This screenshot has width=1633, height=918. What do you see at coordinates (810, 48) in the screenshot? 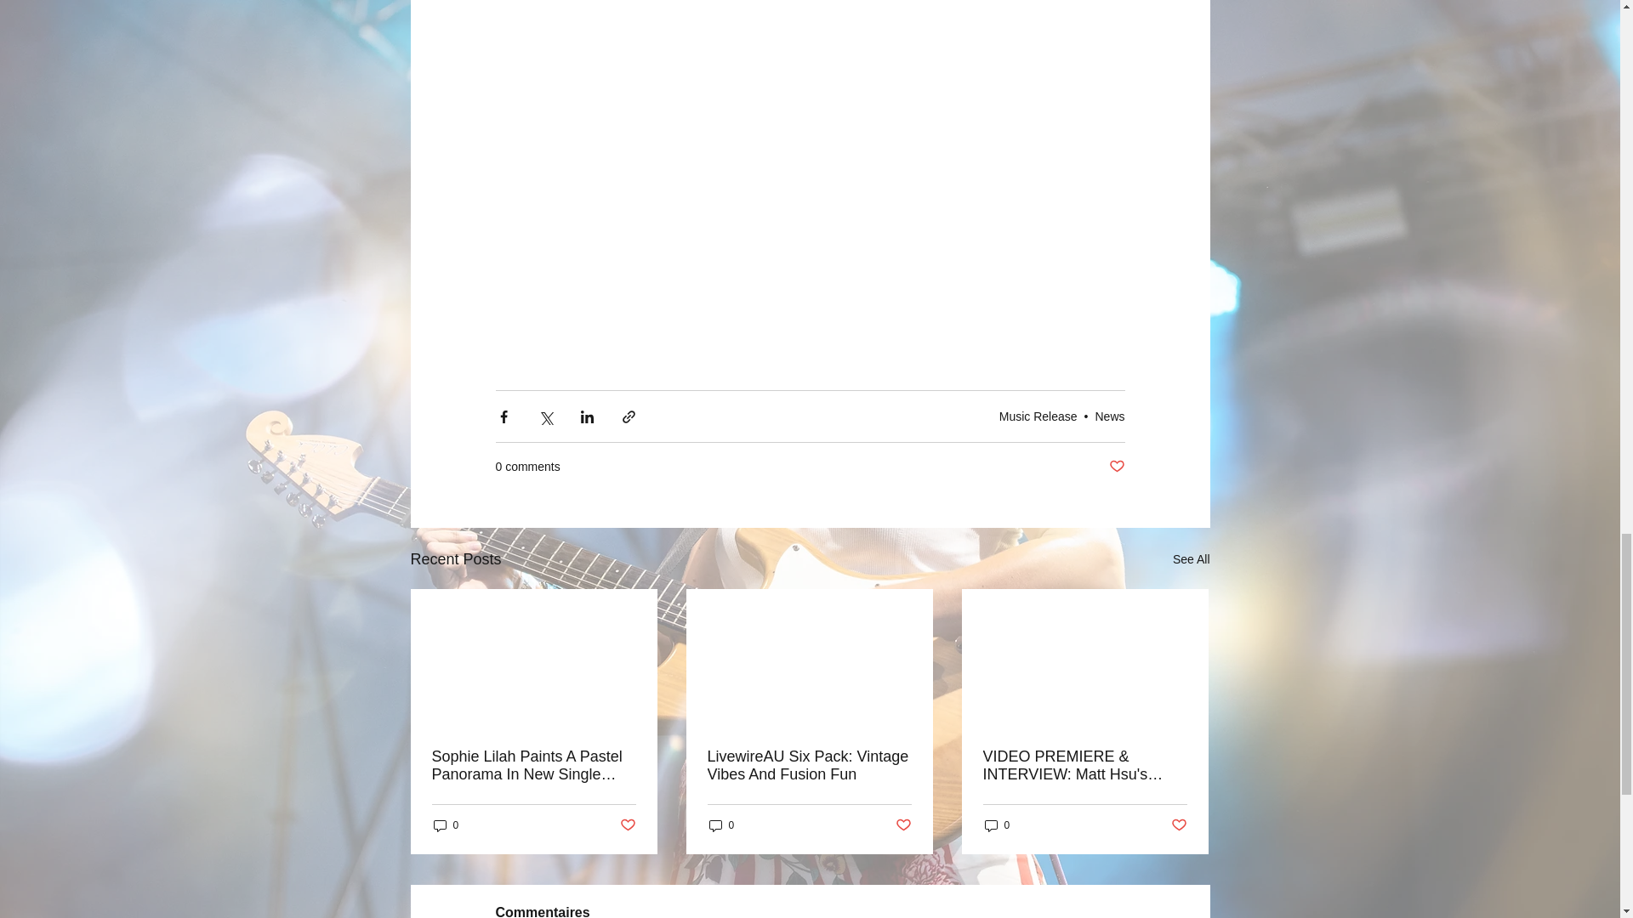
I see `ricos-video` at bounding box center [810, 48].